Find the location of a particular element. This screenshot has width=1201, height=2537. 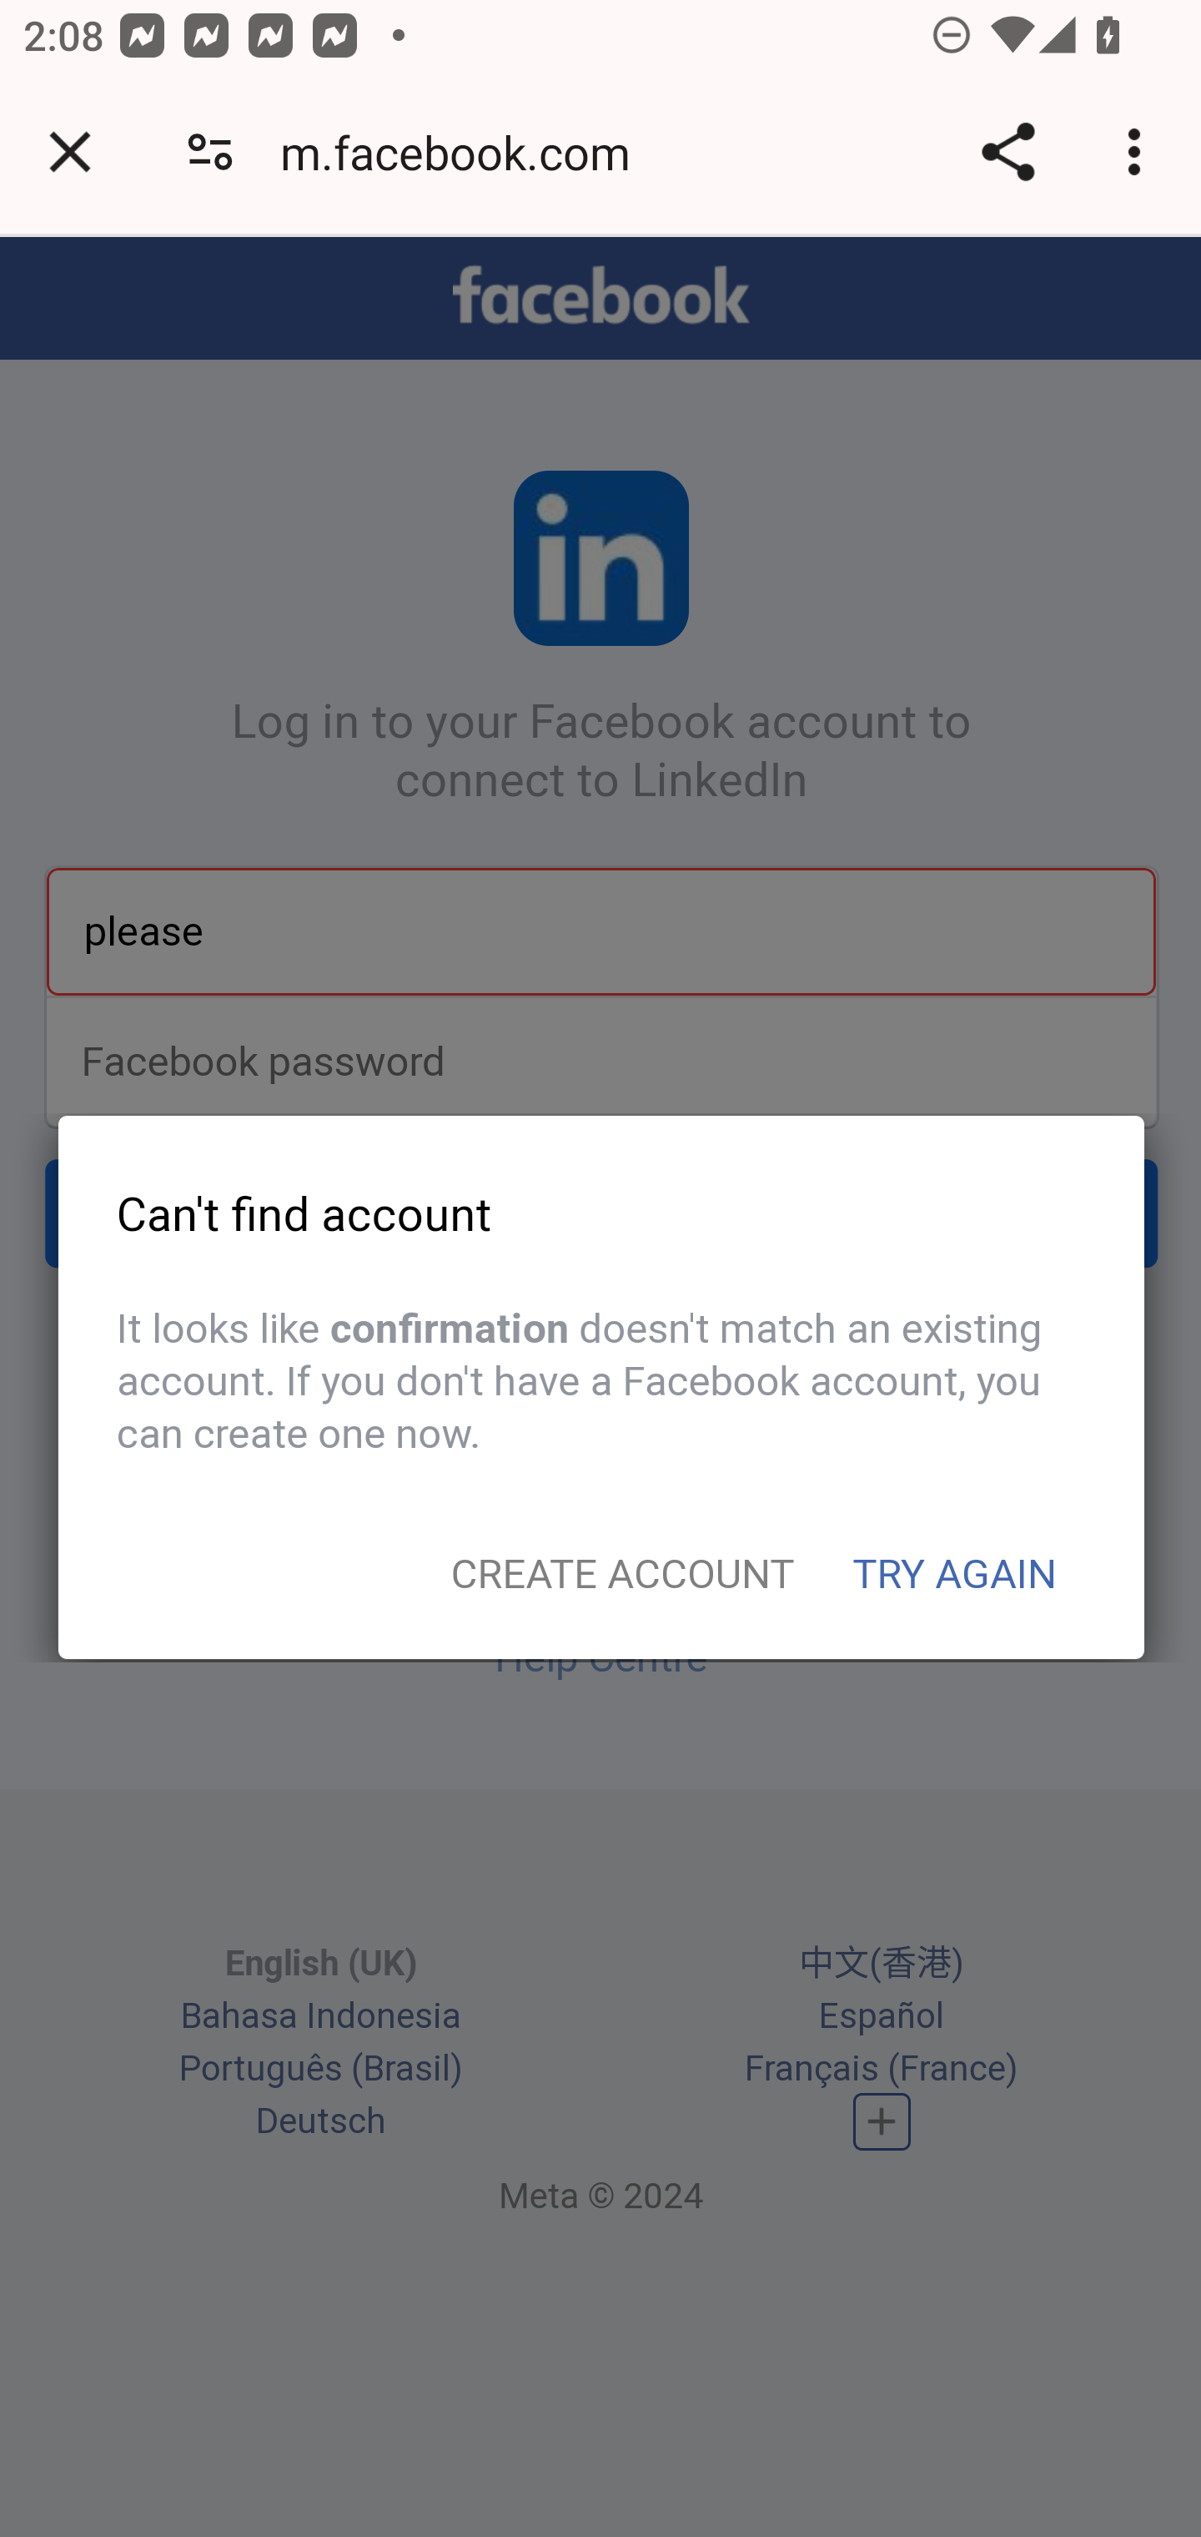

Forgotten password? is located at coordinates (600, 1333).